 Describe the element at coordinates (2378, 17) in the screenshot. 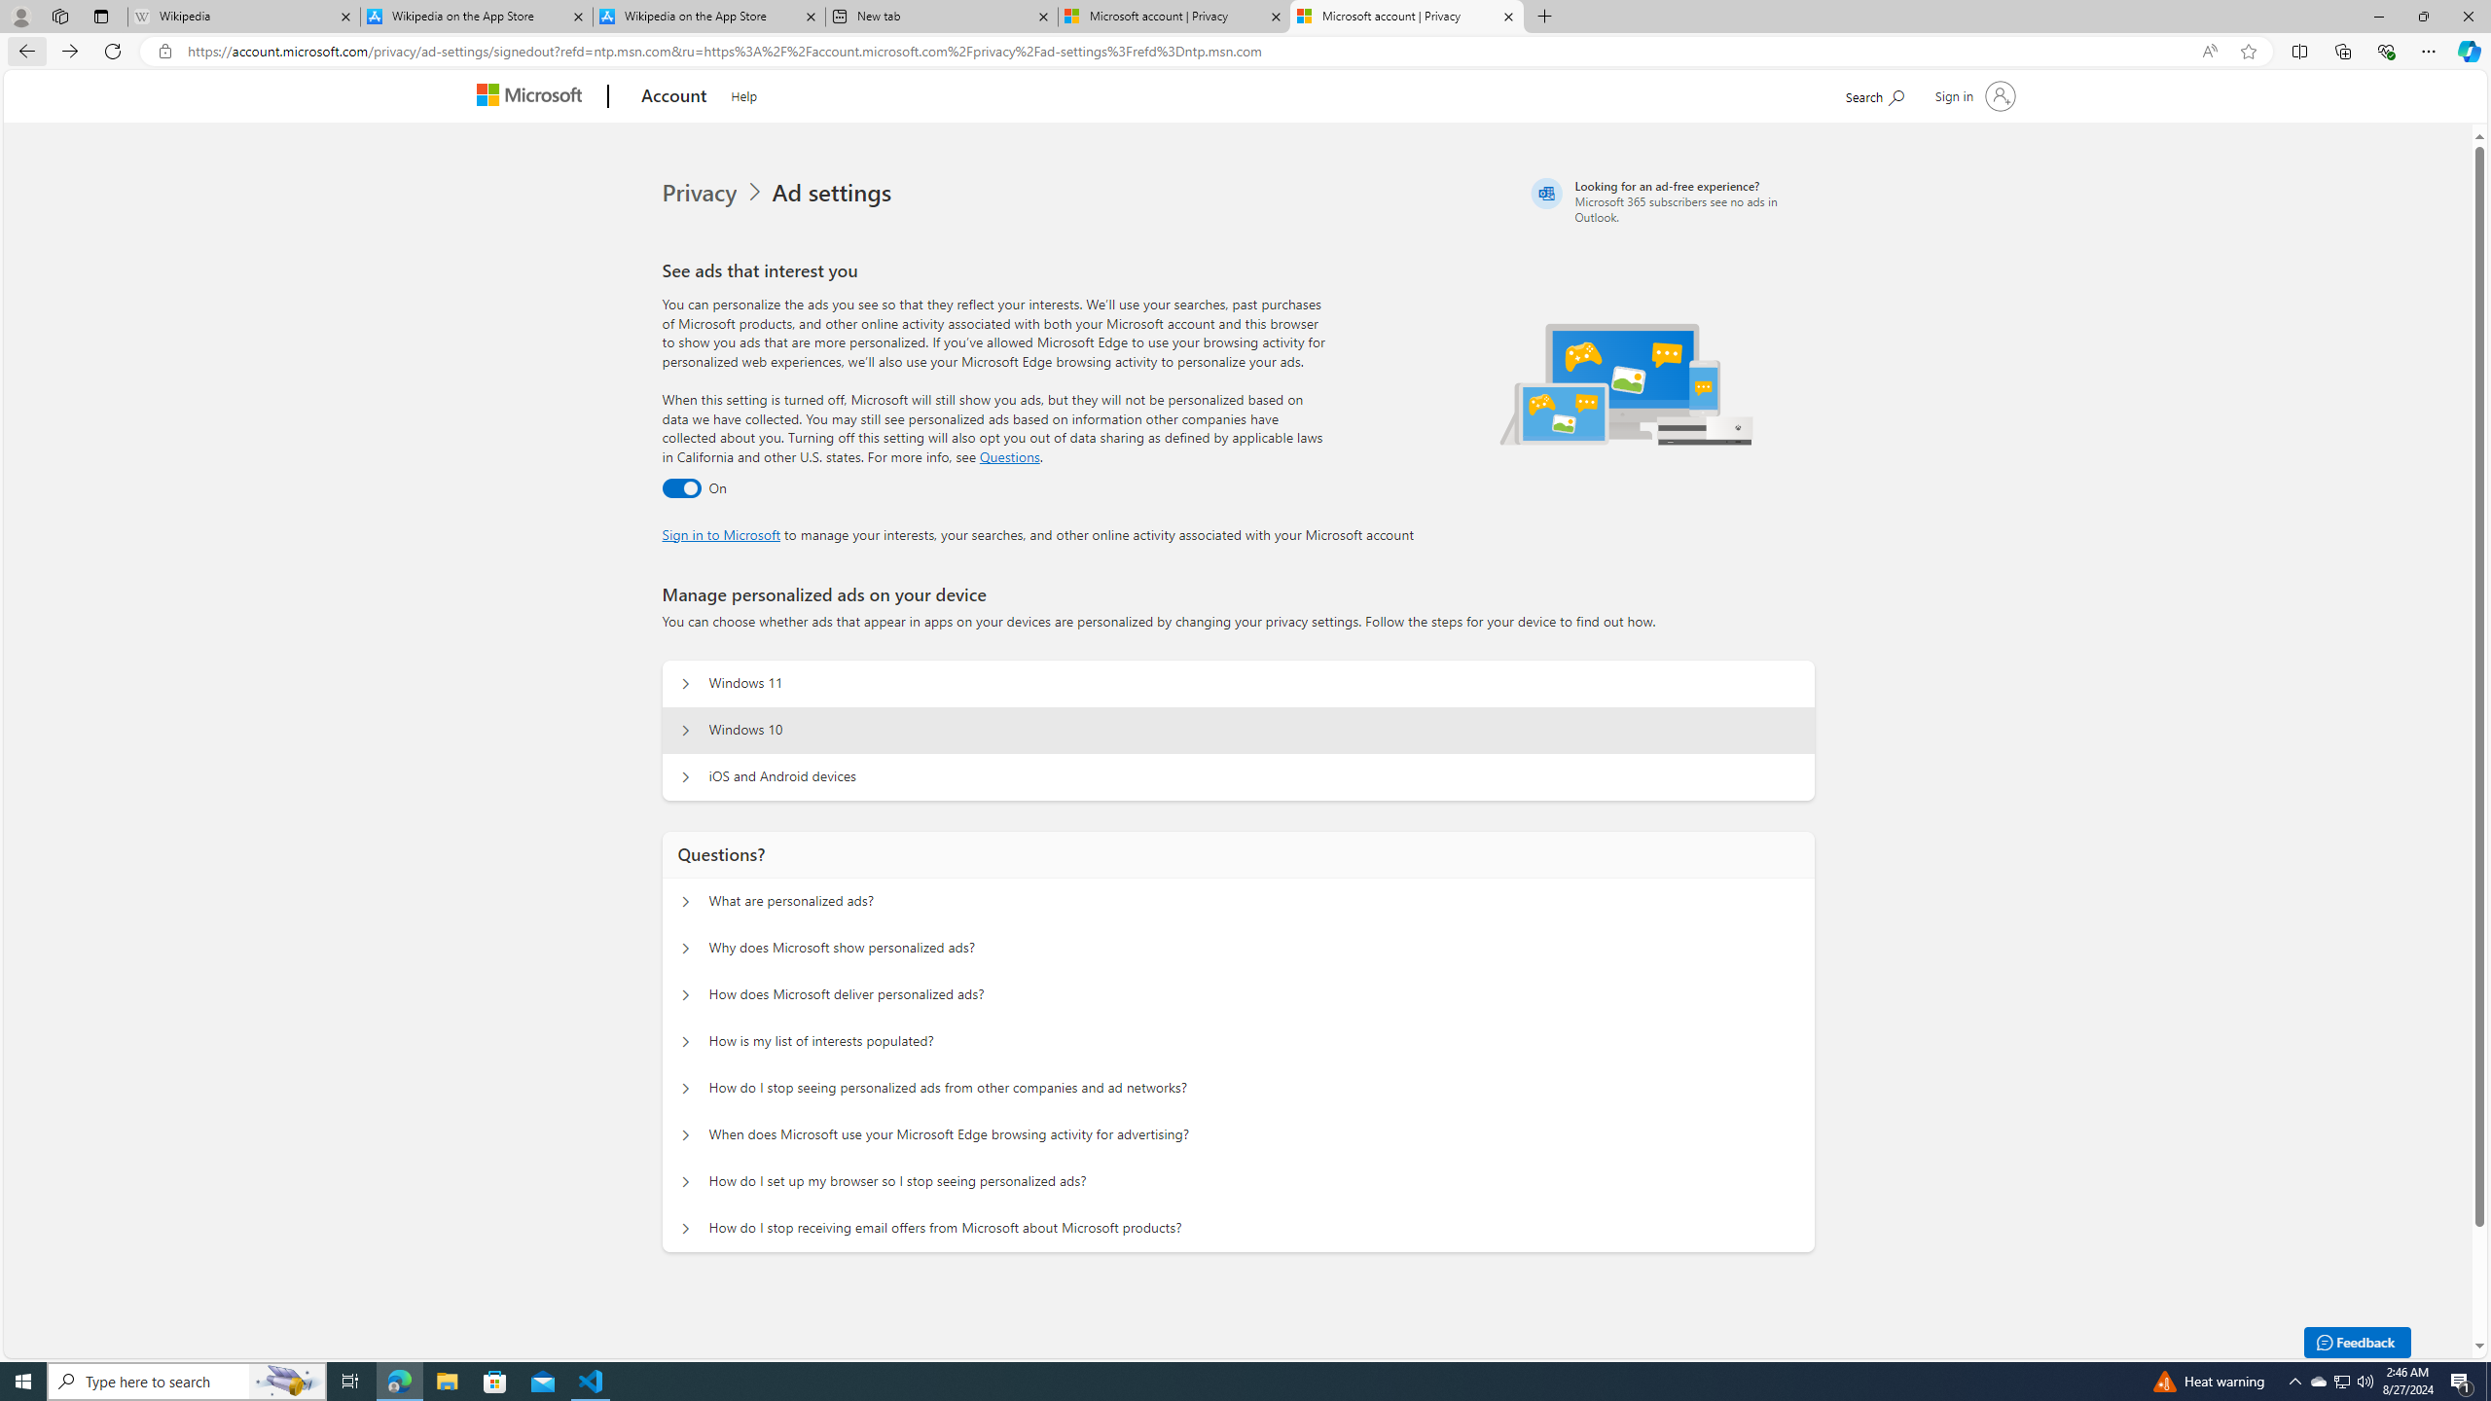

I see `Minimize` at that location.